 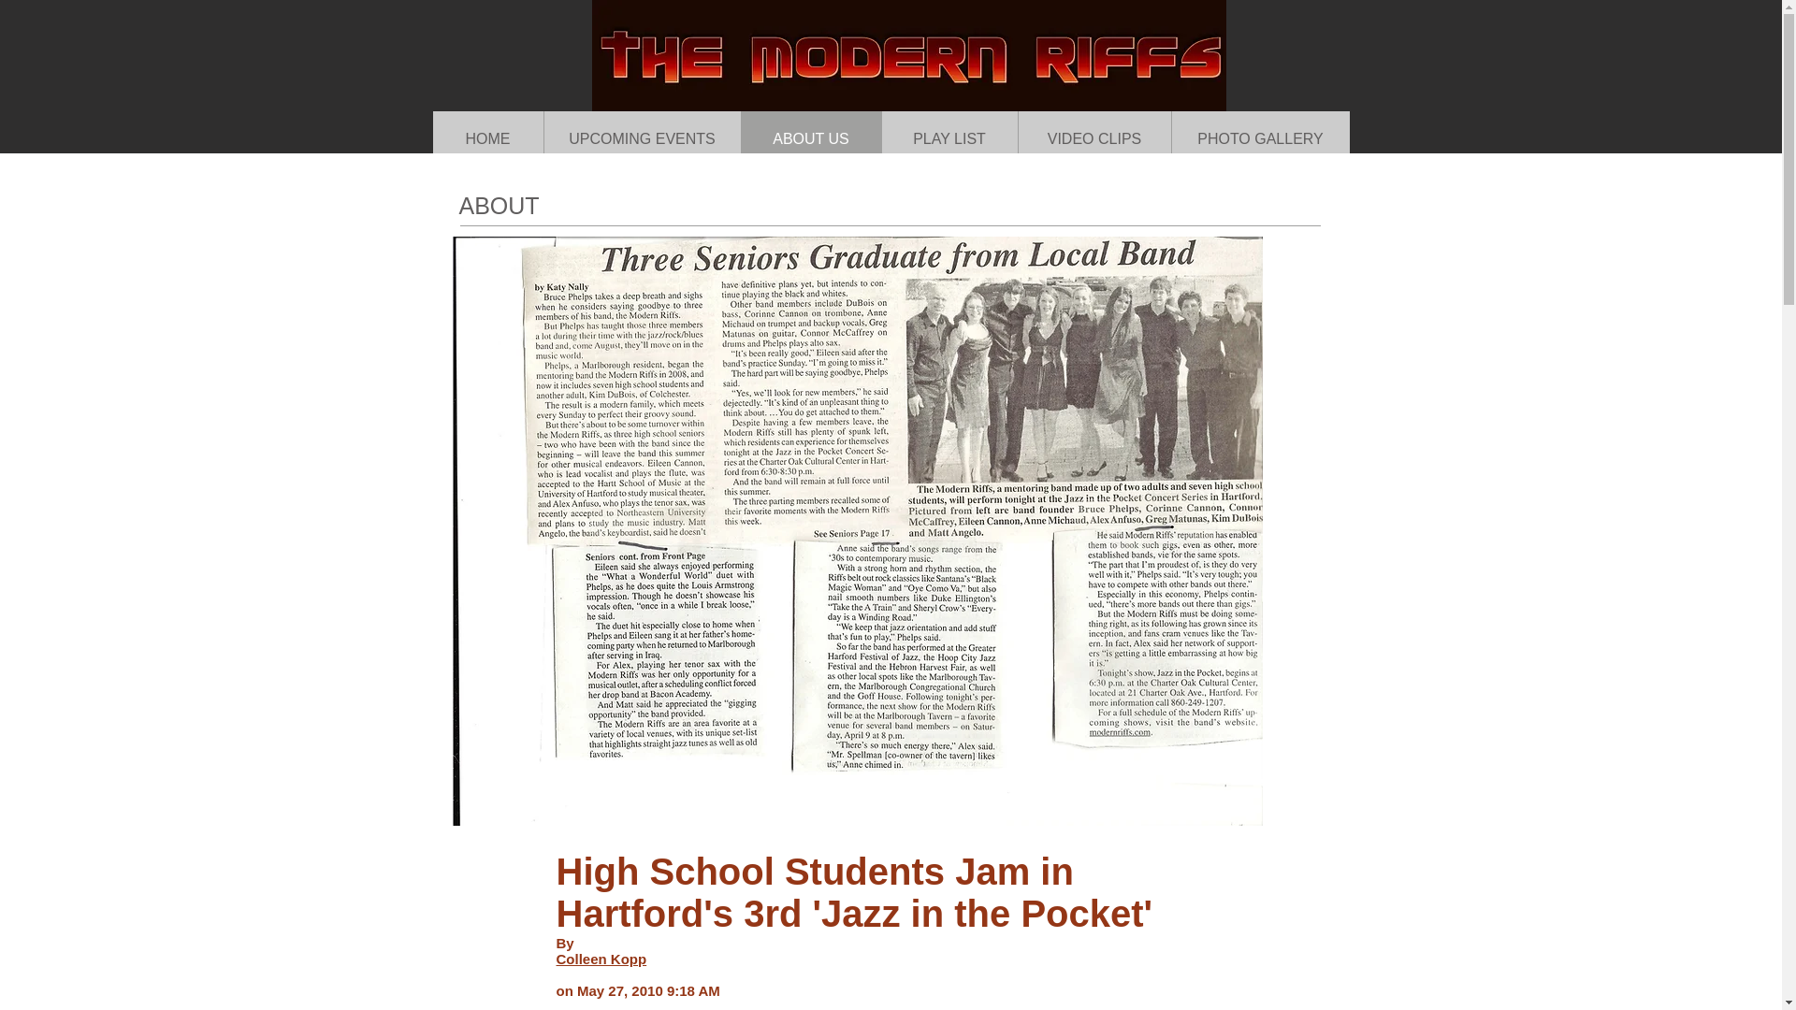 I want to click on PLAY LIST, so click(x=949, y=138).